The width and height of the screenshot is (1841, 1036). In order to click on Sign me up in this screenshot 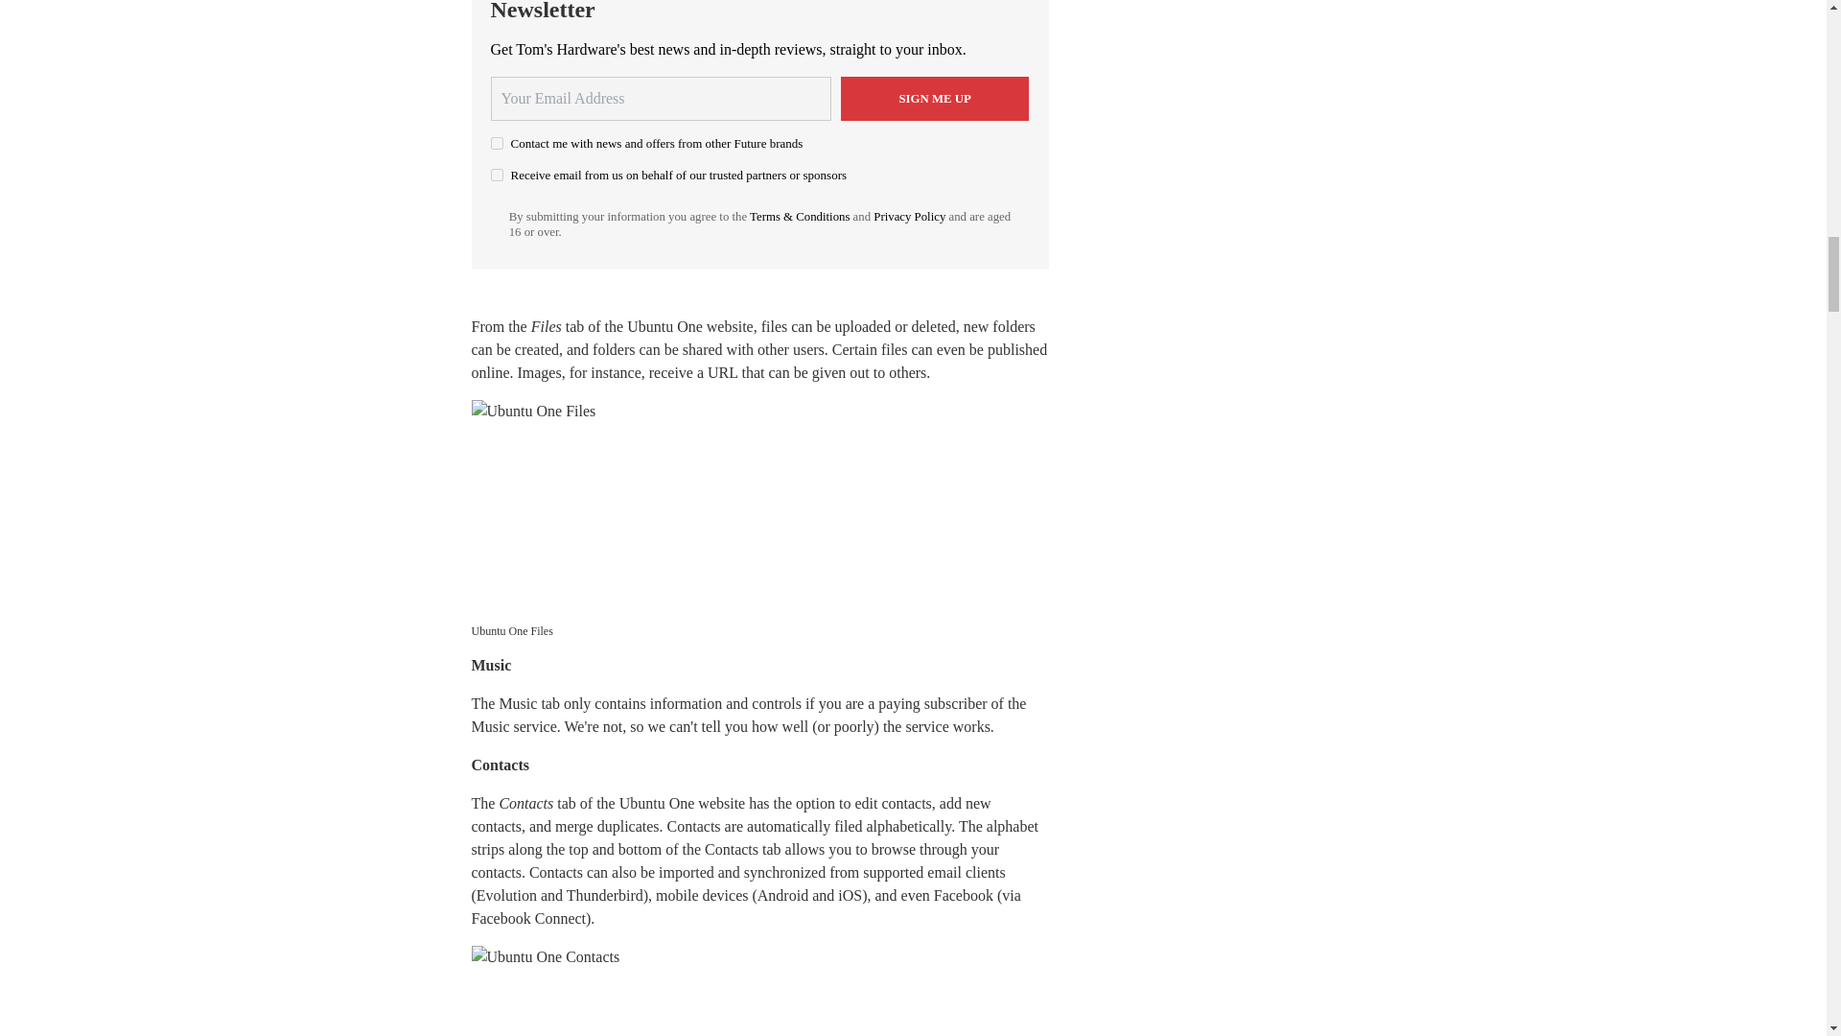, I will do `click(935, 98)`.